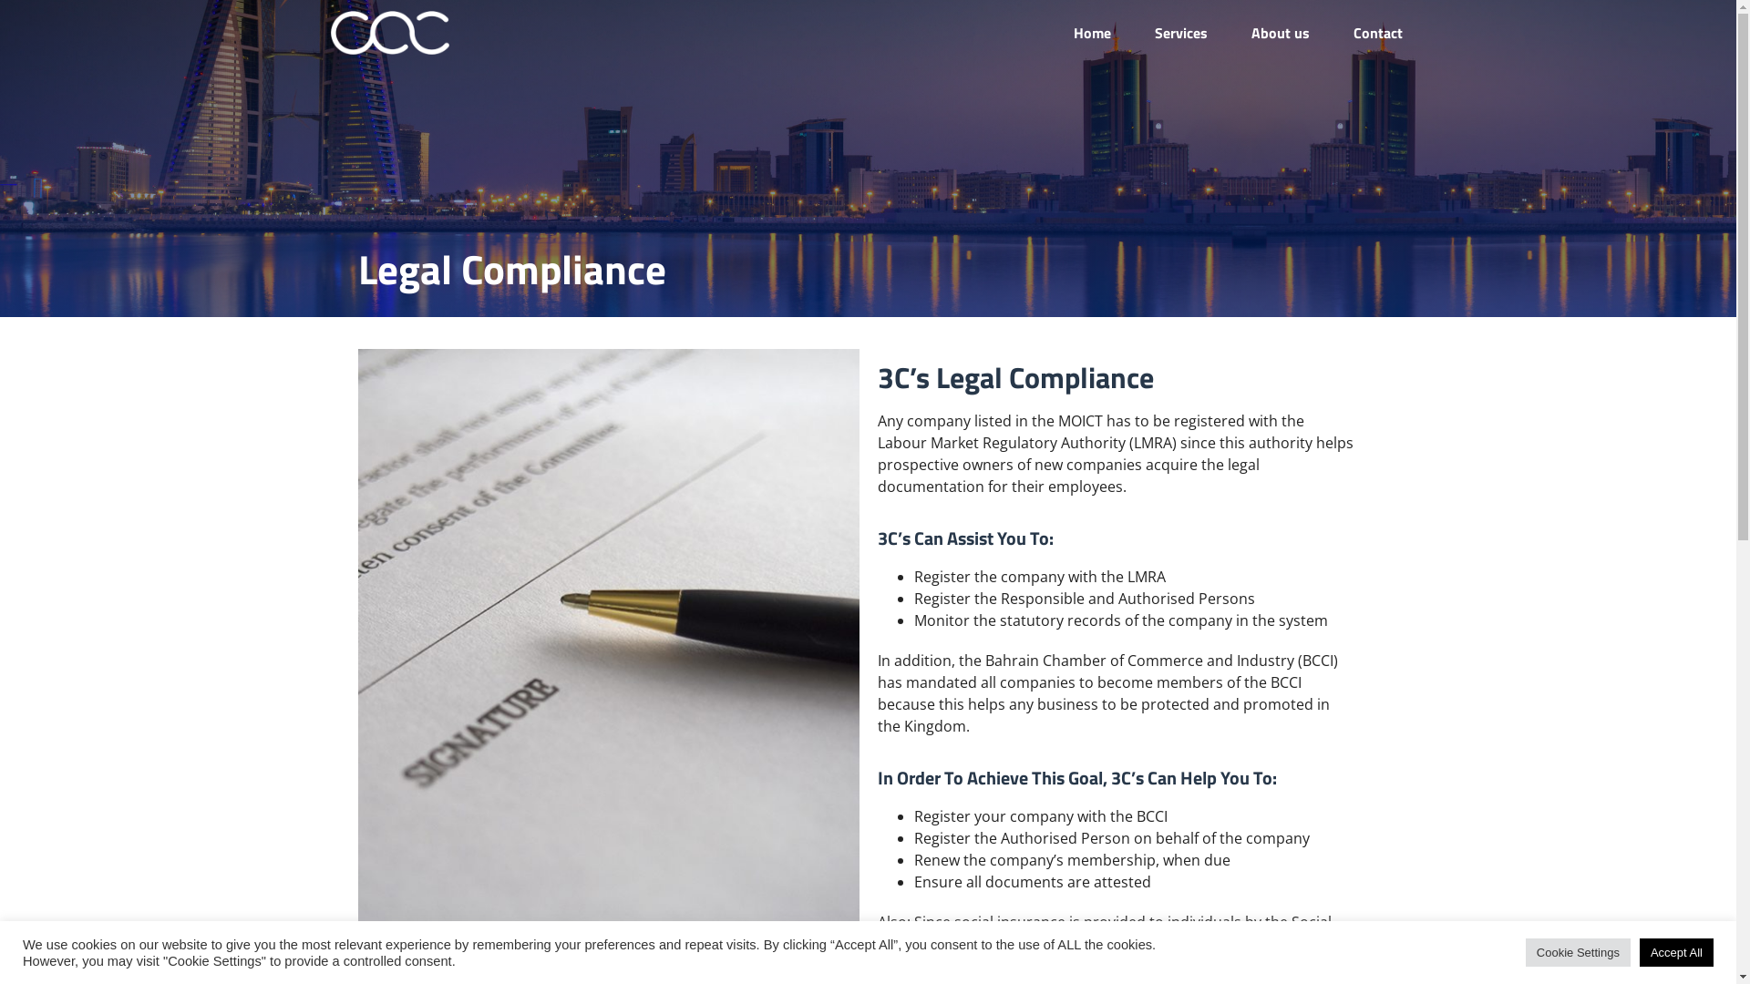  I want to click on Home, so click(1092, 33).